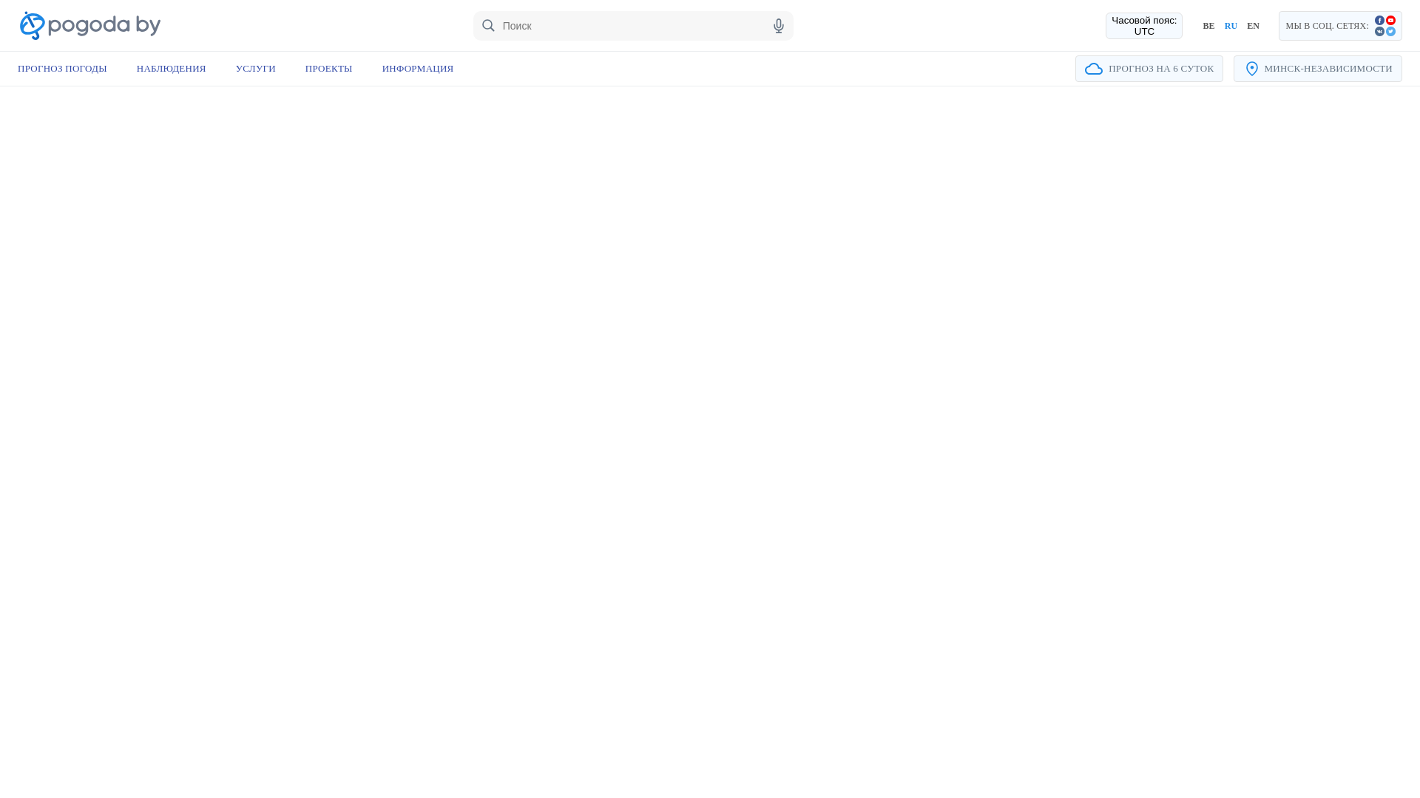 The height and width of the screenshot is (798, 1420). Describe the element at coordinates (1231, 25) in the screenshot. I see `RU` at that location.